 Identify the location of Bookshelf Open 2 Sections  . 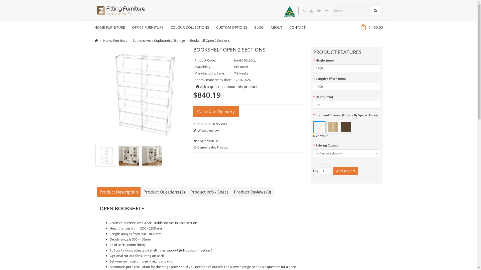
(129, 156).